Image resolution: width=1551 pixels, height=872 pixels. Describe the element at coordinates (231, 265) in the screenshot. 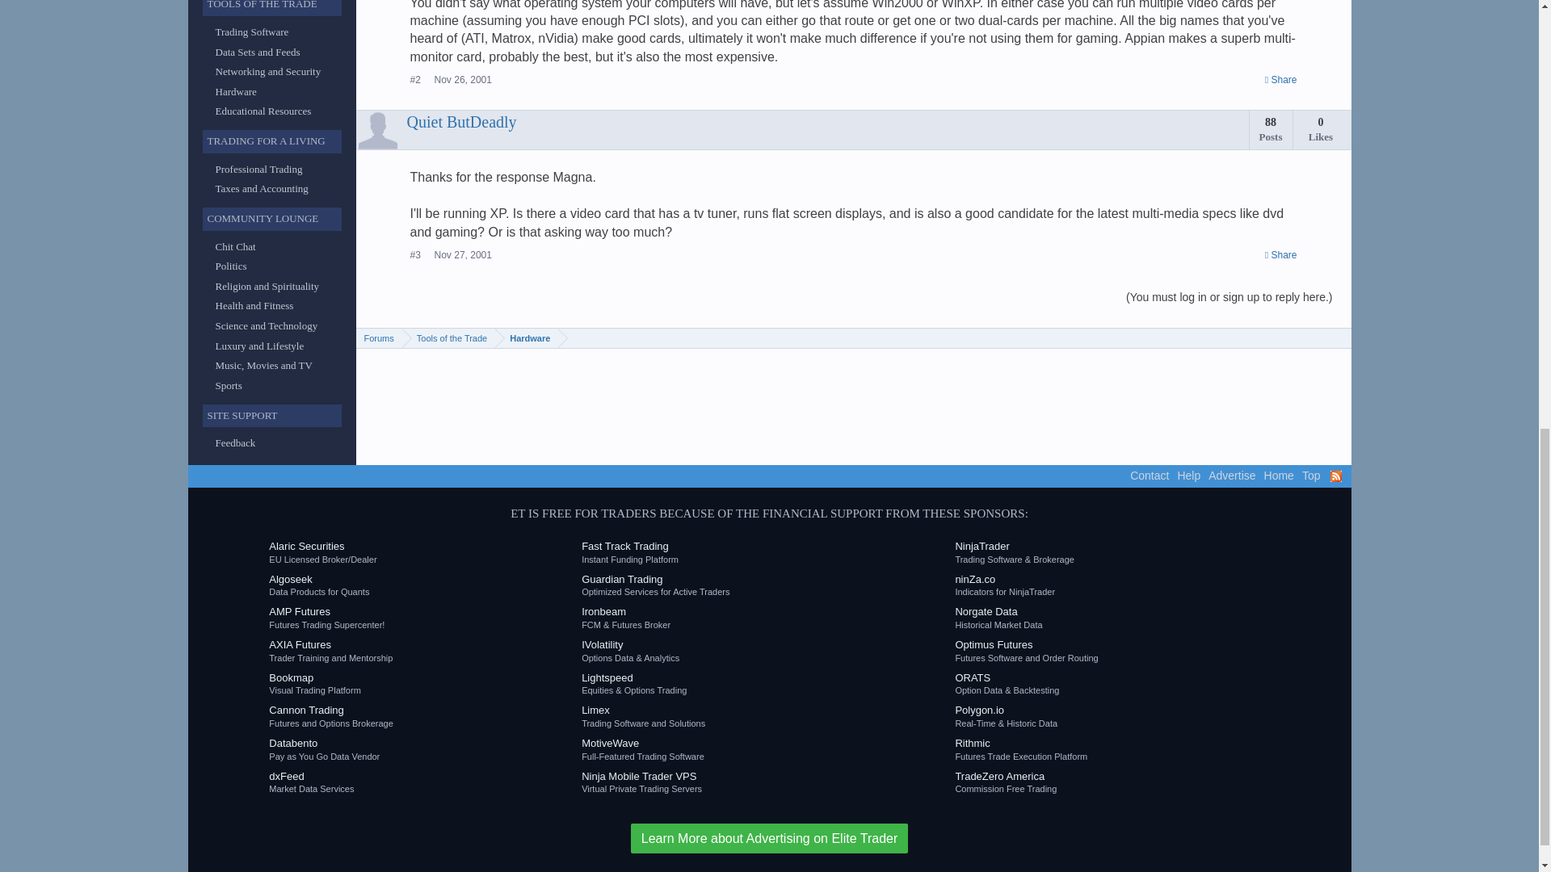

I see `Politics` at that location.